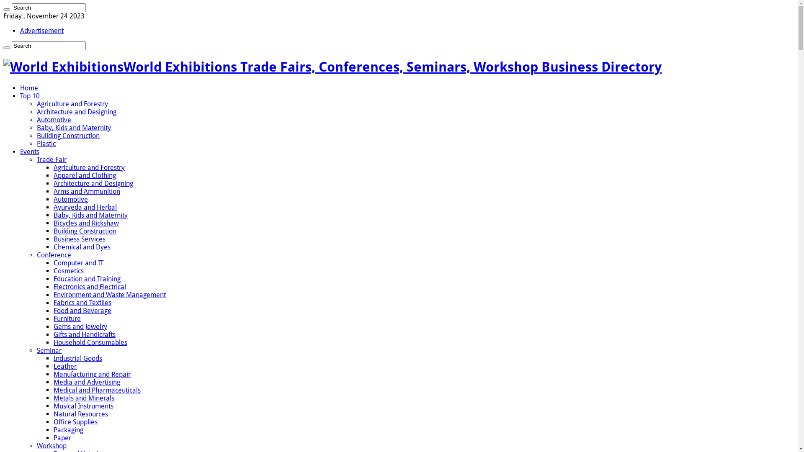 Image resolution: width=804 pixels, height=452 pixels. What do you see at coordinates (85, 208) in the screenshot?
I see `Ayurveda and Herbal` at bounding box center [85, 208].